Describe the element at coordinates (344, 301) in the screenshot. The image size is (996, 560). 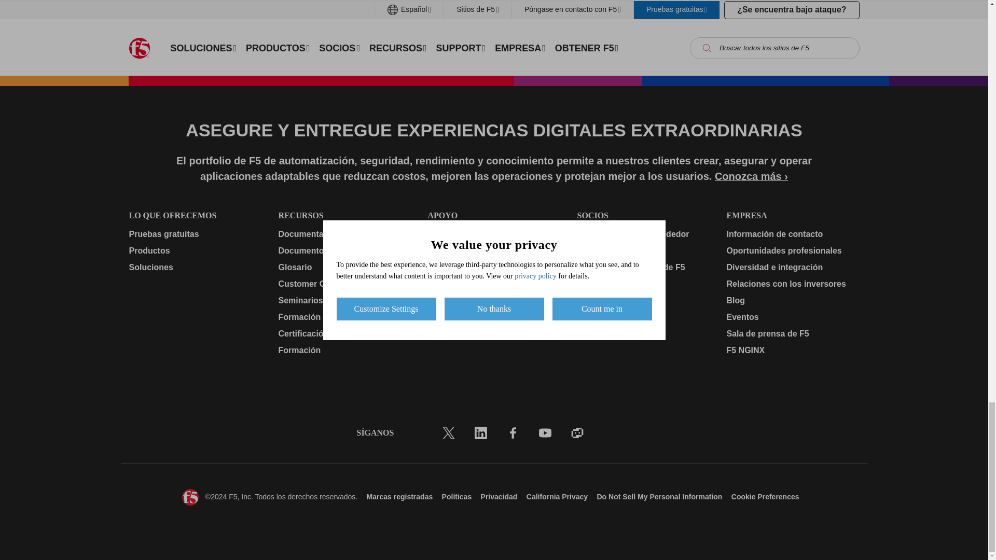
I see `Seminarios web` at that location.